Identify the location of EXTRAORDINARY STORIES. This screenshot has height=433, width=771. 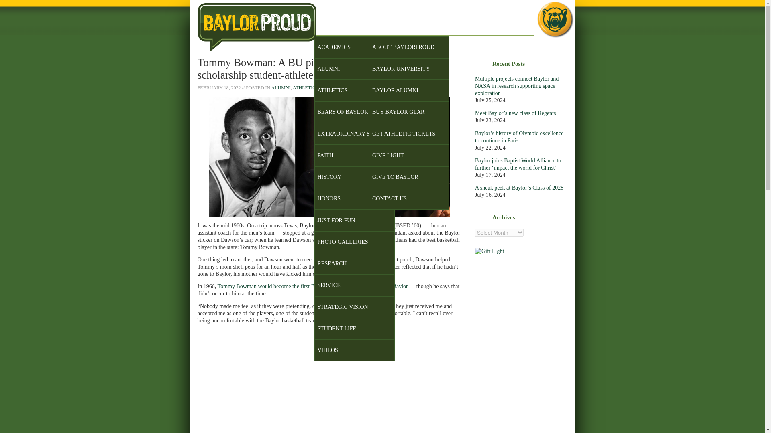
(354, 134).